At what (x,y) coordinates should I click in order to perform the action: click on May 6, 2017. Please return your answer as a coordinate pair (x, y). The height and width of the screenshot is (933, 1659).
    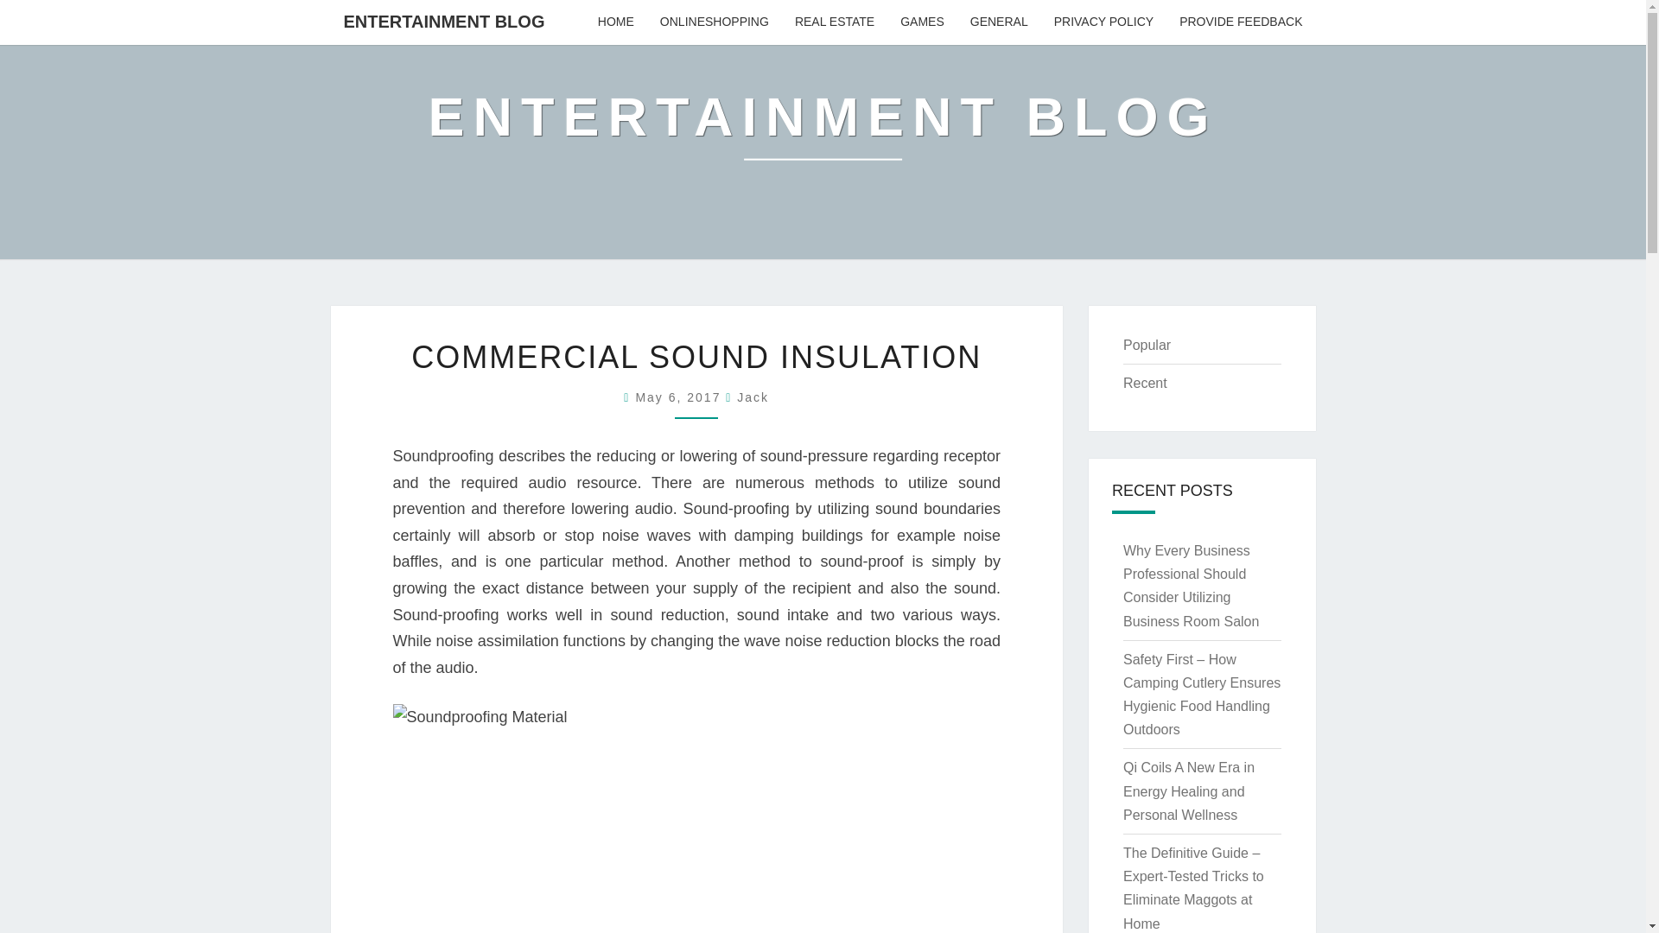
    Looking at the image, I should click on (681, 397).